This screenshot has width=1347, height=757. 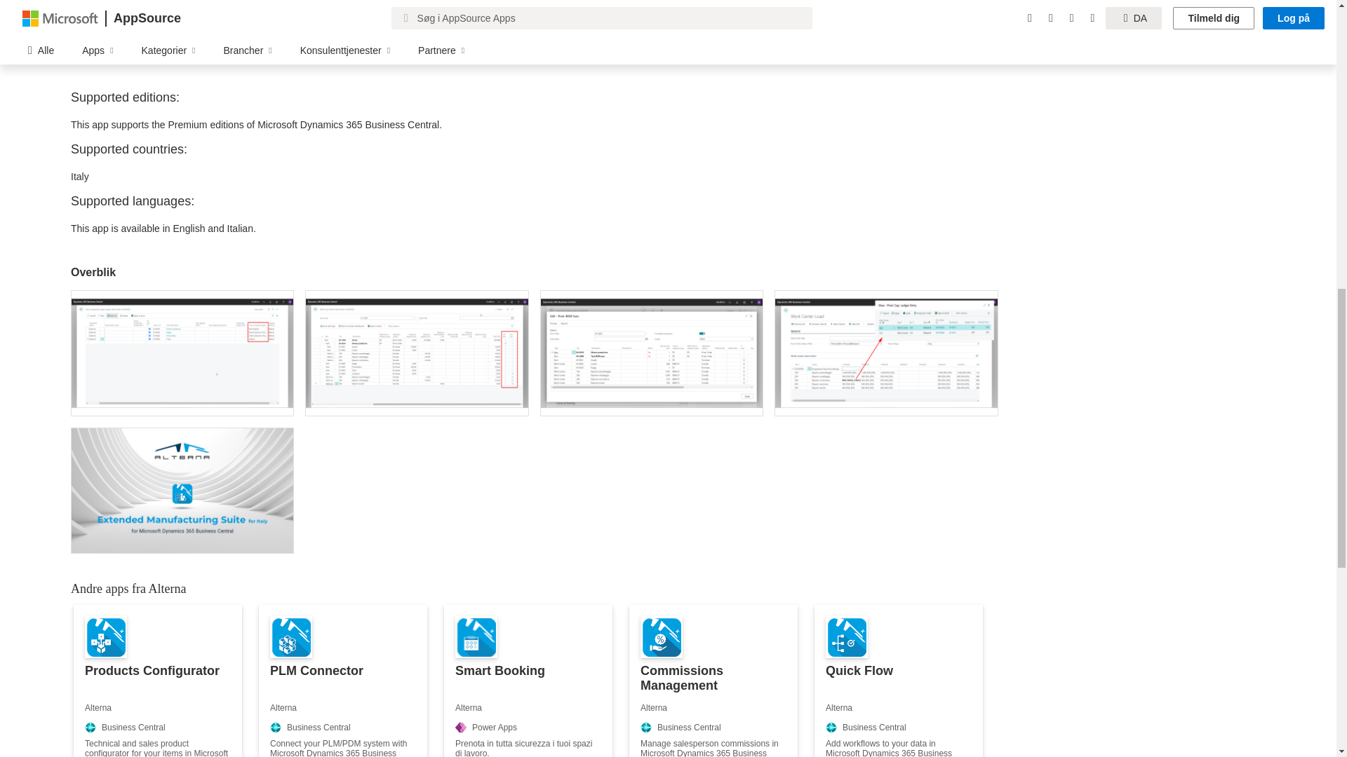 I want to click on Quick Flow, so click(x=899, y=681).